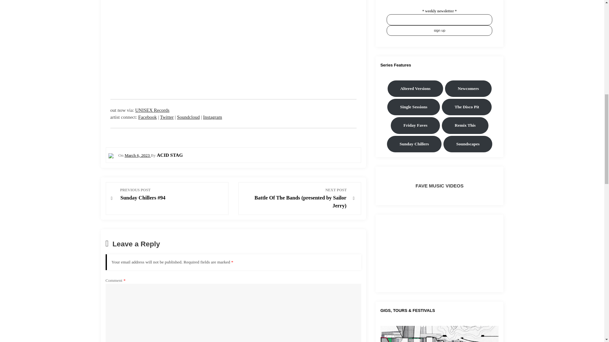  Describe the element at coordinates (439, 253) in the screenshot. I see `YouTube video player` at that location.